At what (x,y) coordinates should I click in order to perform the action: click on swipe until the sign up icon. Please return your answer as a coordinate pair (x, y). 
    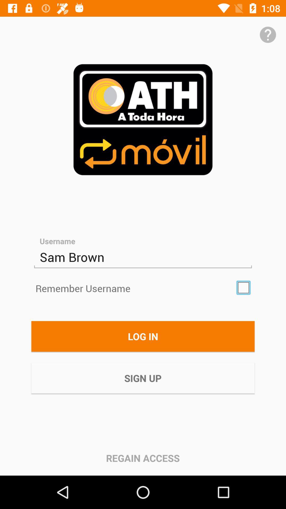
    Looking at the image, I should click on (143, 378).